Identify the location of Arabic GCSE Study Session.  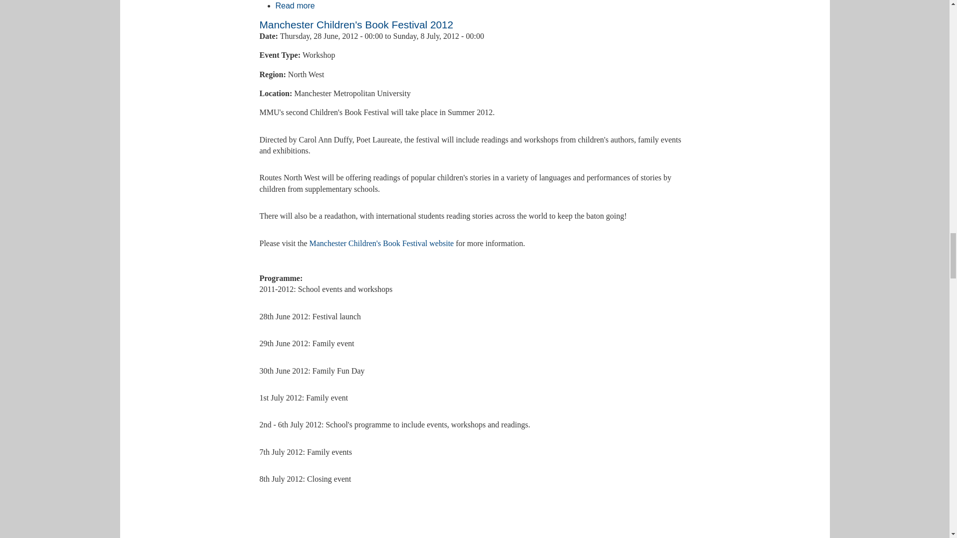
(295, 6).